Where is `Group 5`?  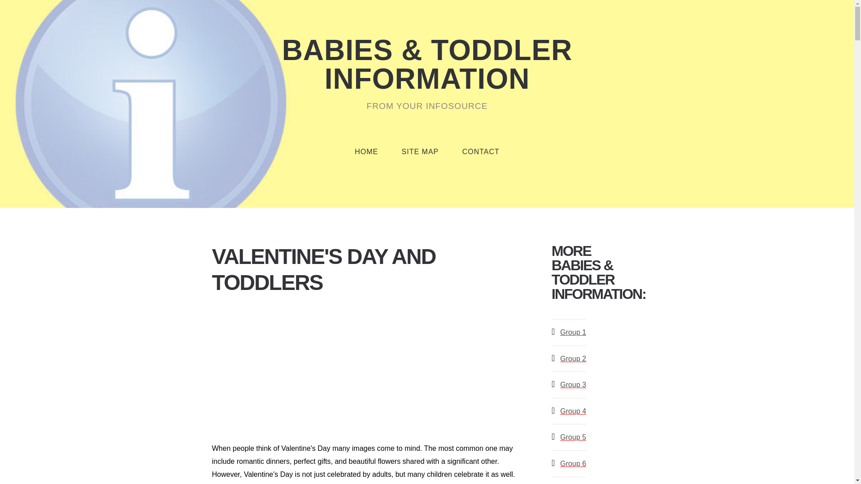 Group 5 is located at coordinates (573, 436).